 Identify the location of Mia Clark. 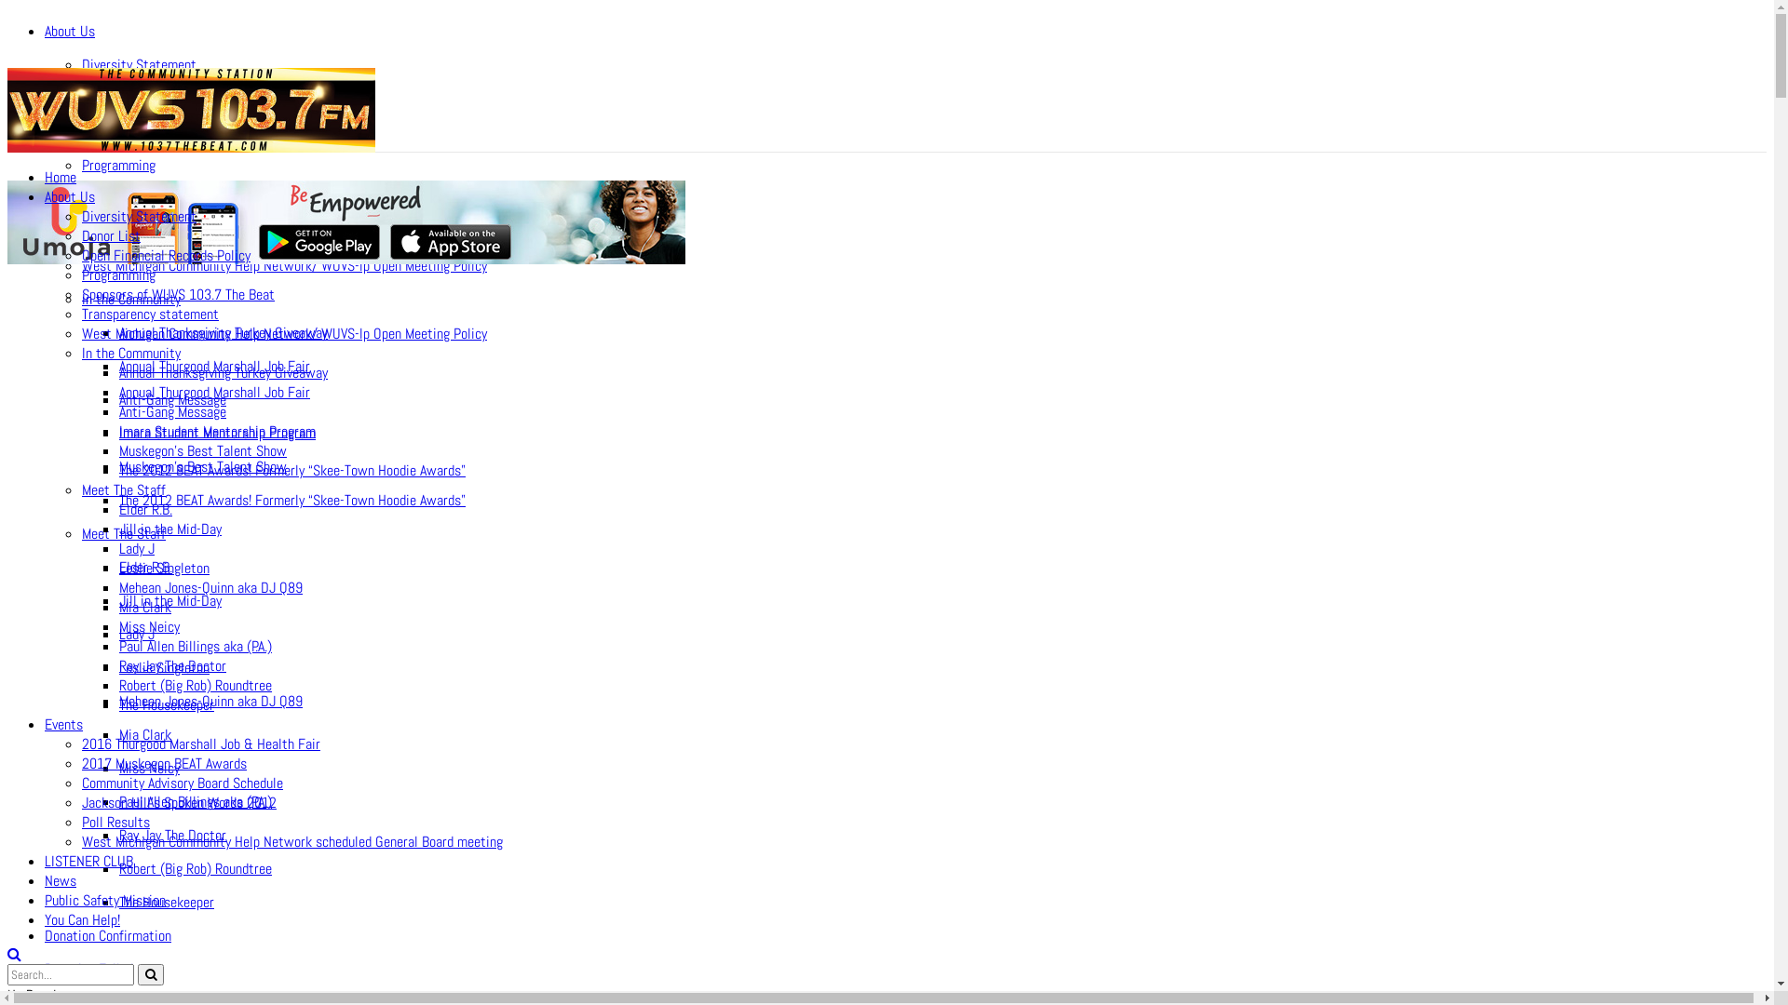
(145, 735).